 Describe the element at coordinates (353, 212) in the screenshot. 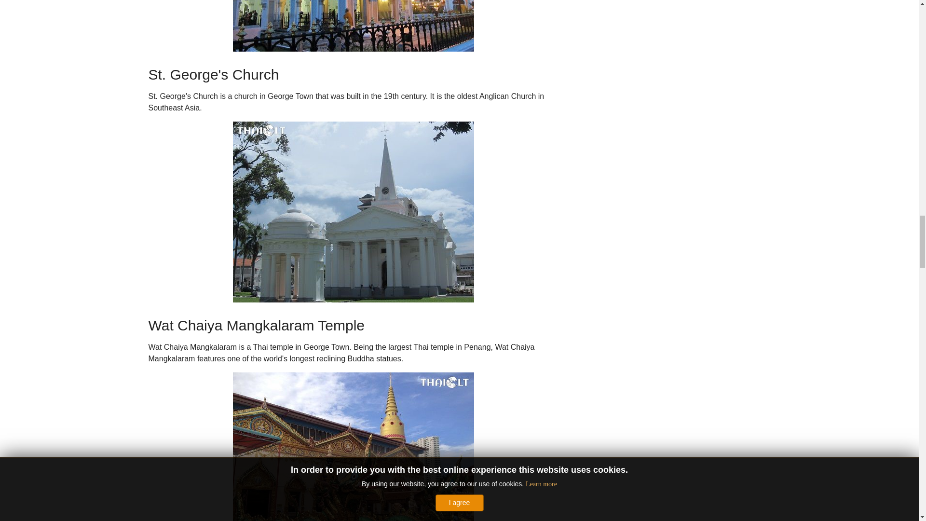

I see `St. George's Church` at that location.